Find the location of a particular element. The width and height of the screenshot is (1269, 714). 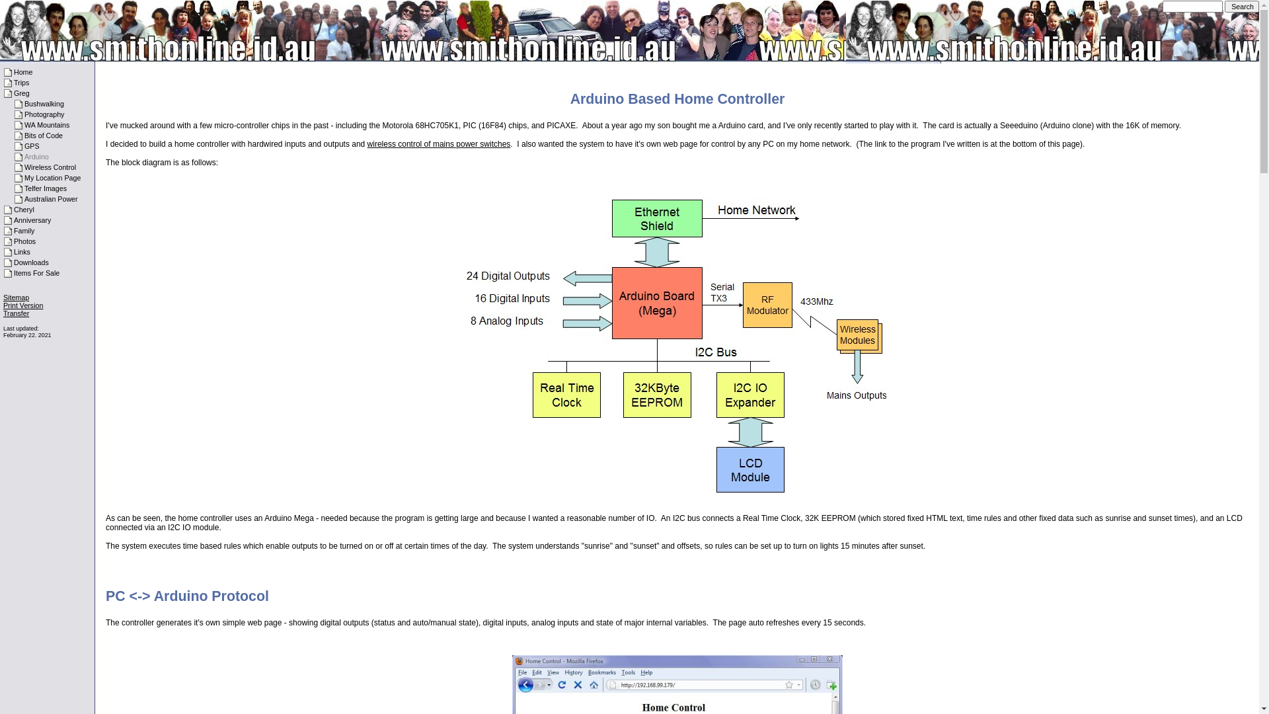

Anniversary is located at coordinates (32, 220).